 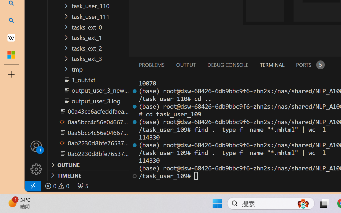 What do you see at coordinates (185, 65) in the screenshot?
I see `Output (Ctrl+Shift+U)` at bounding box center [185, 65].